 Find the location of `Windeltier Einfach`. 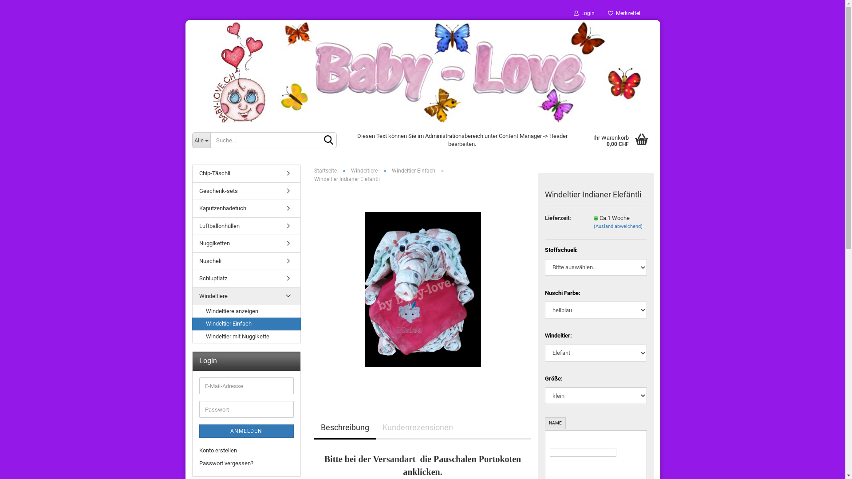

Windeltier Einfach is located at coordinates (413, 171).